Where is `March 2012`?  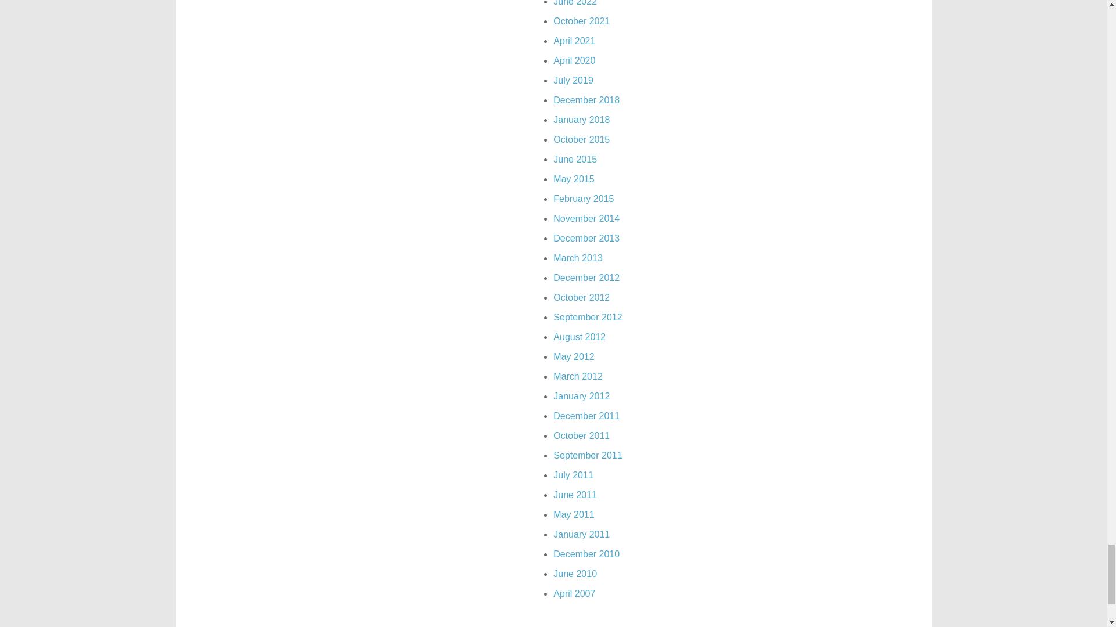
March 2012 is located at coordinates (578, 376).